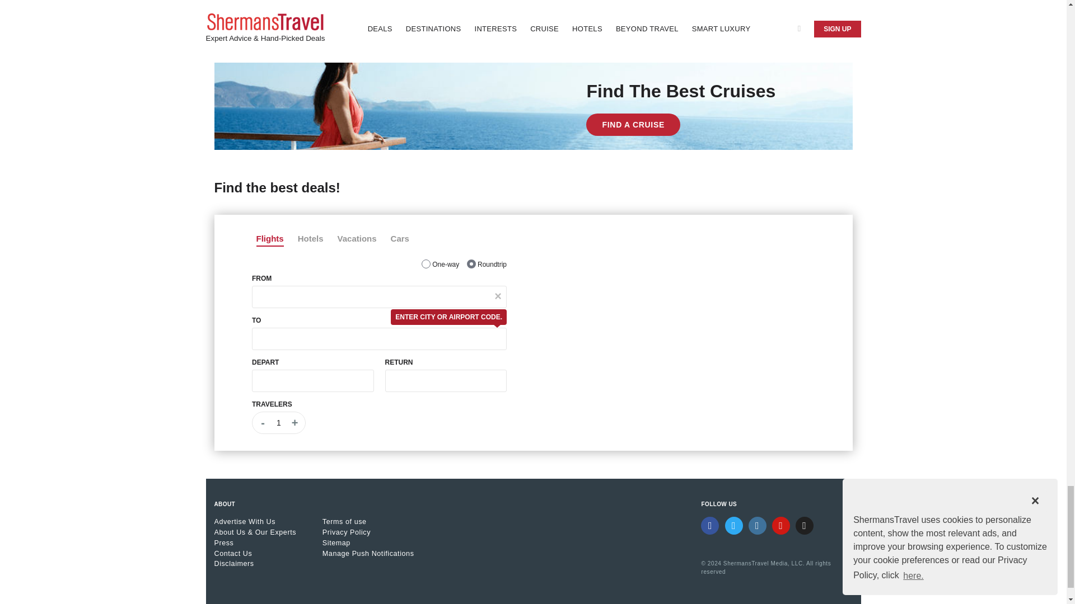 The width and height of the screenshot is (1075, 604). What do you see at coordinates (471, 264) in the screenshot?
I see `2` at bounding box center [471, 264].